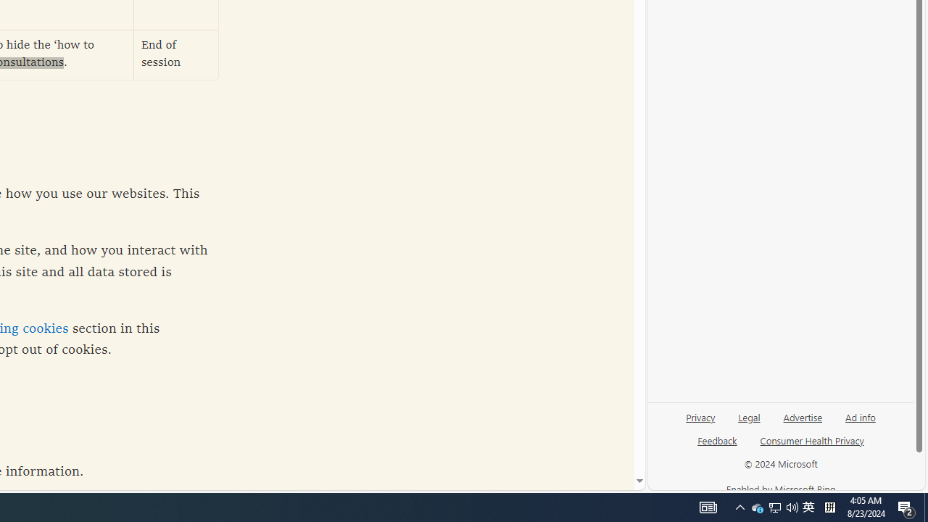 This screenshot has height=522, width=928. What do you see at coordinates (749, 416) in the screenshot?
I see `Legal` at bounding box center [749, 416].